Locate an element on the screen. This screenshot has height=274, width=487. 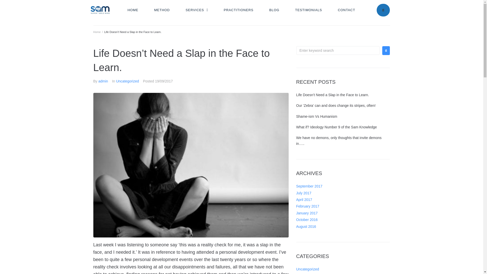
January 2017 is located at coordinates (307, 213).